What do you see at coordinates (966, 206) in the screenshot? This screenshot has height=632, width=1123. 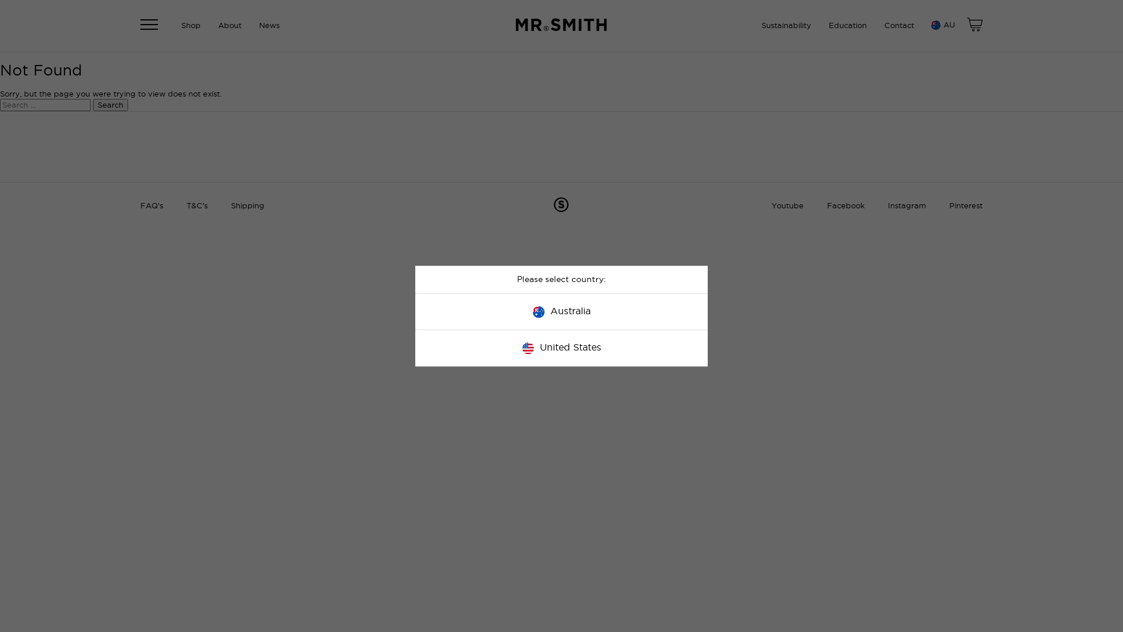 I see `Pinterest` at bounding box center [966, 206].